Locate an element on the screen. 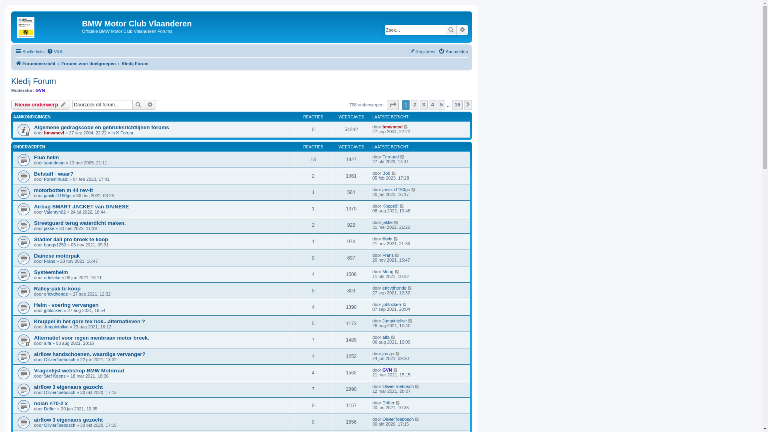 Image resolution: width=768 pixels, height=432 pixels. OlivierToebosch is located at coordinates (60, 425).